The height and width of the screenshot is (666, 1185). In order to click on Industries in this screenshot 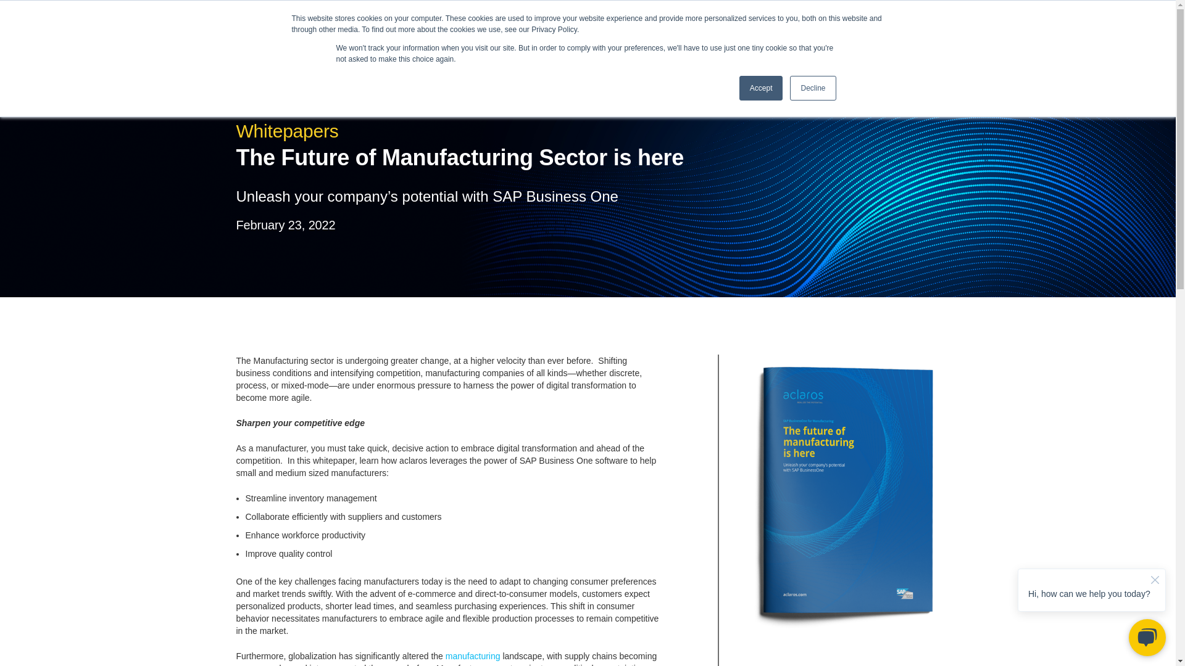, I will do `click(504, 30)`.